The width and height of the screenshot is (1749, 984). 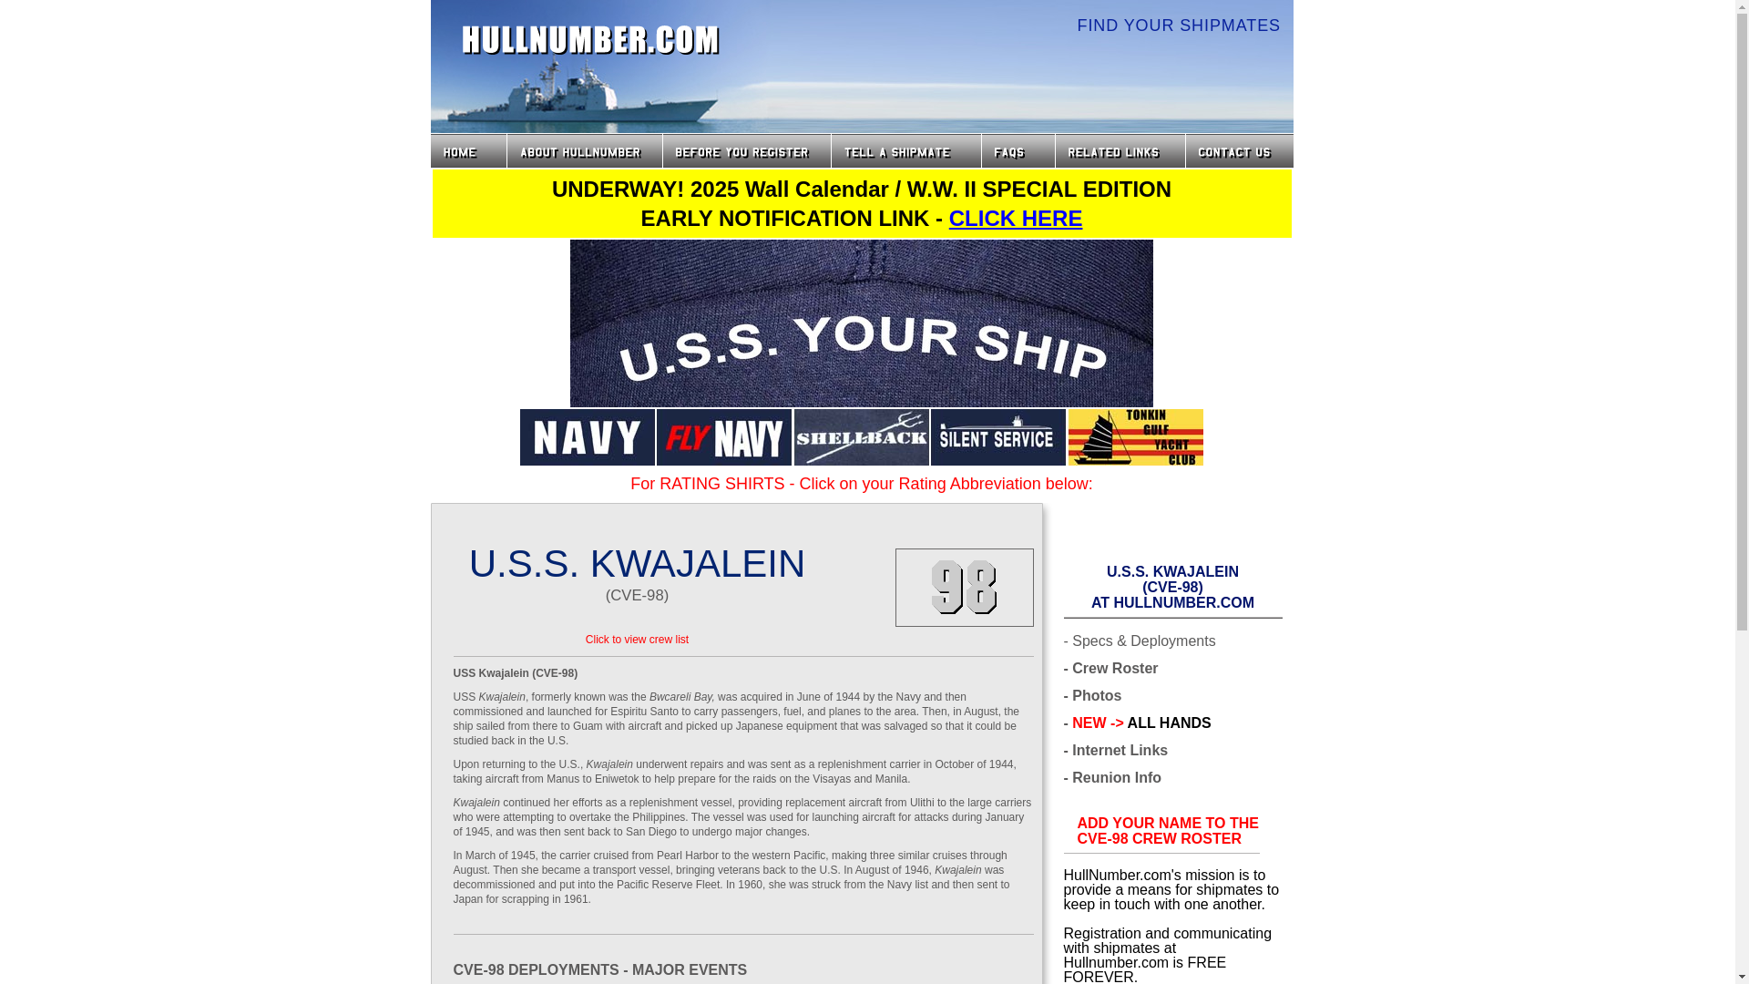 I want to click on - Photos, so click(x=1113, y=777).